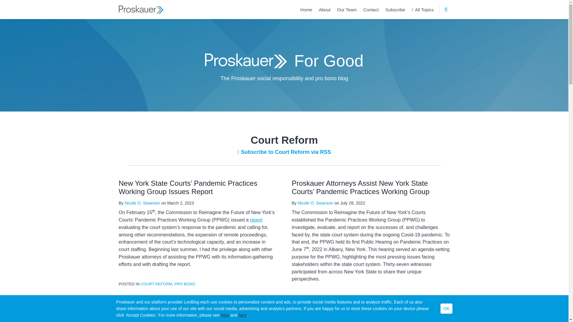  I want to click on About, so click(324, 10).